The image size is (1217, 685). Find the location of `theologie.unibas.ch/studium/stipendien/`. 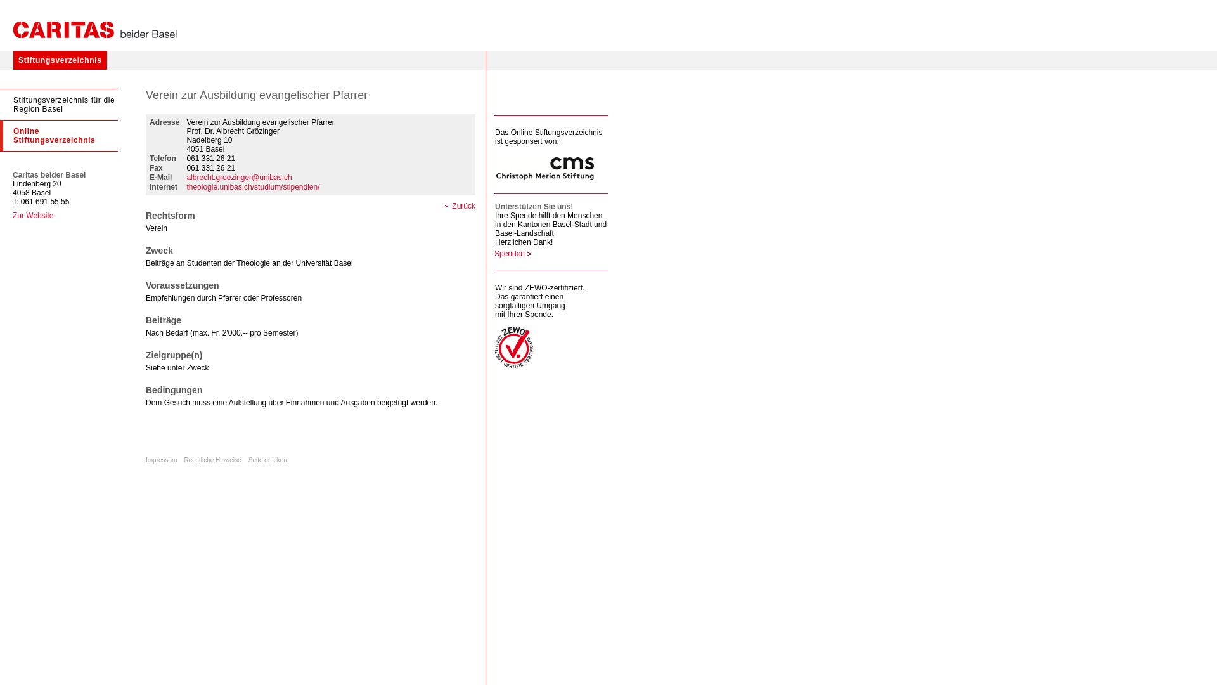

theologie.unibas.ch/studium/stipendien/ is located at coordinates (253, 187).